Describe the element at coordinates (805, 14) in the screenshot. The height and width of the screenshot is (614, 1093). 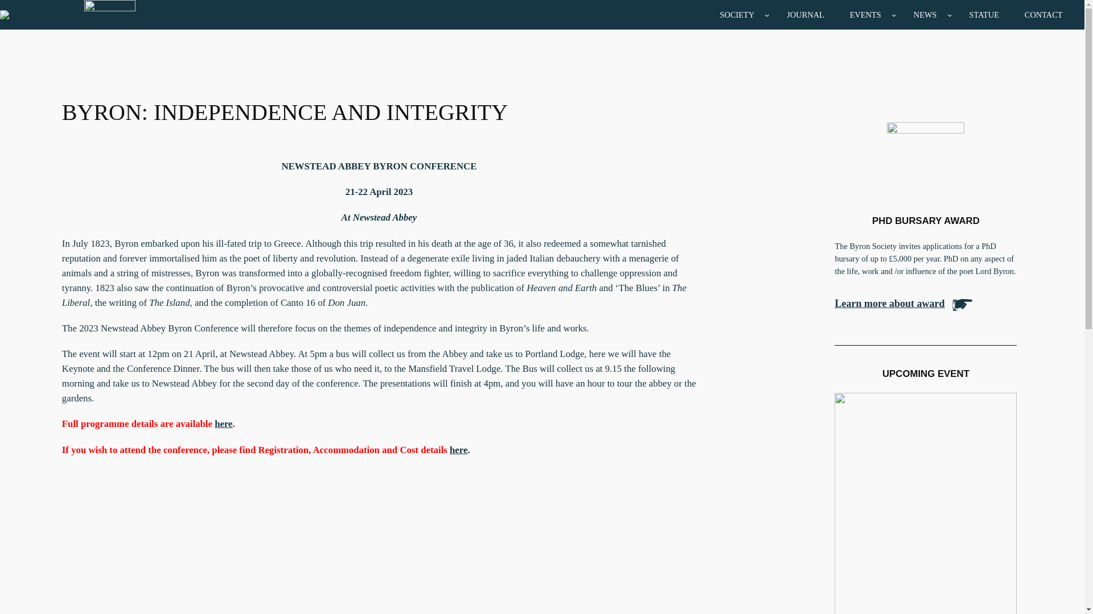
I see `JOURNAL` at that location.